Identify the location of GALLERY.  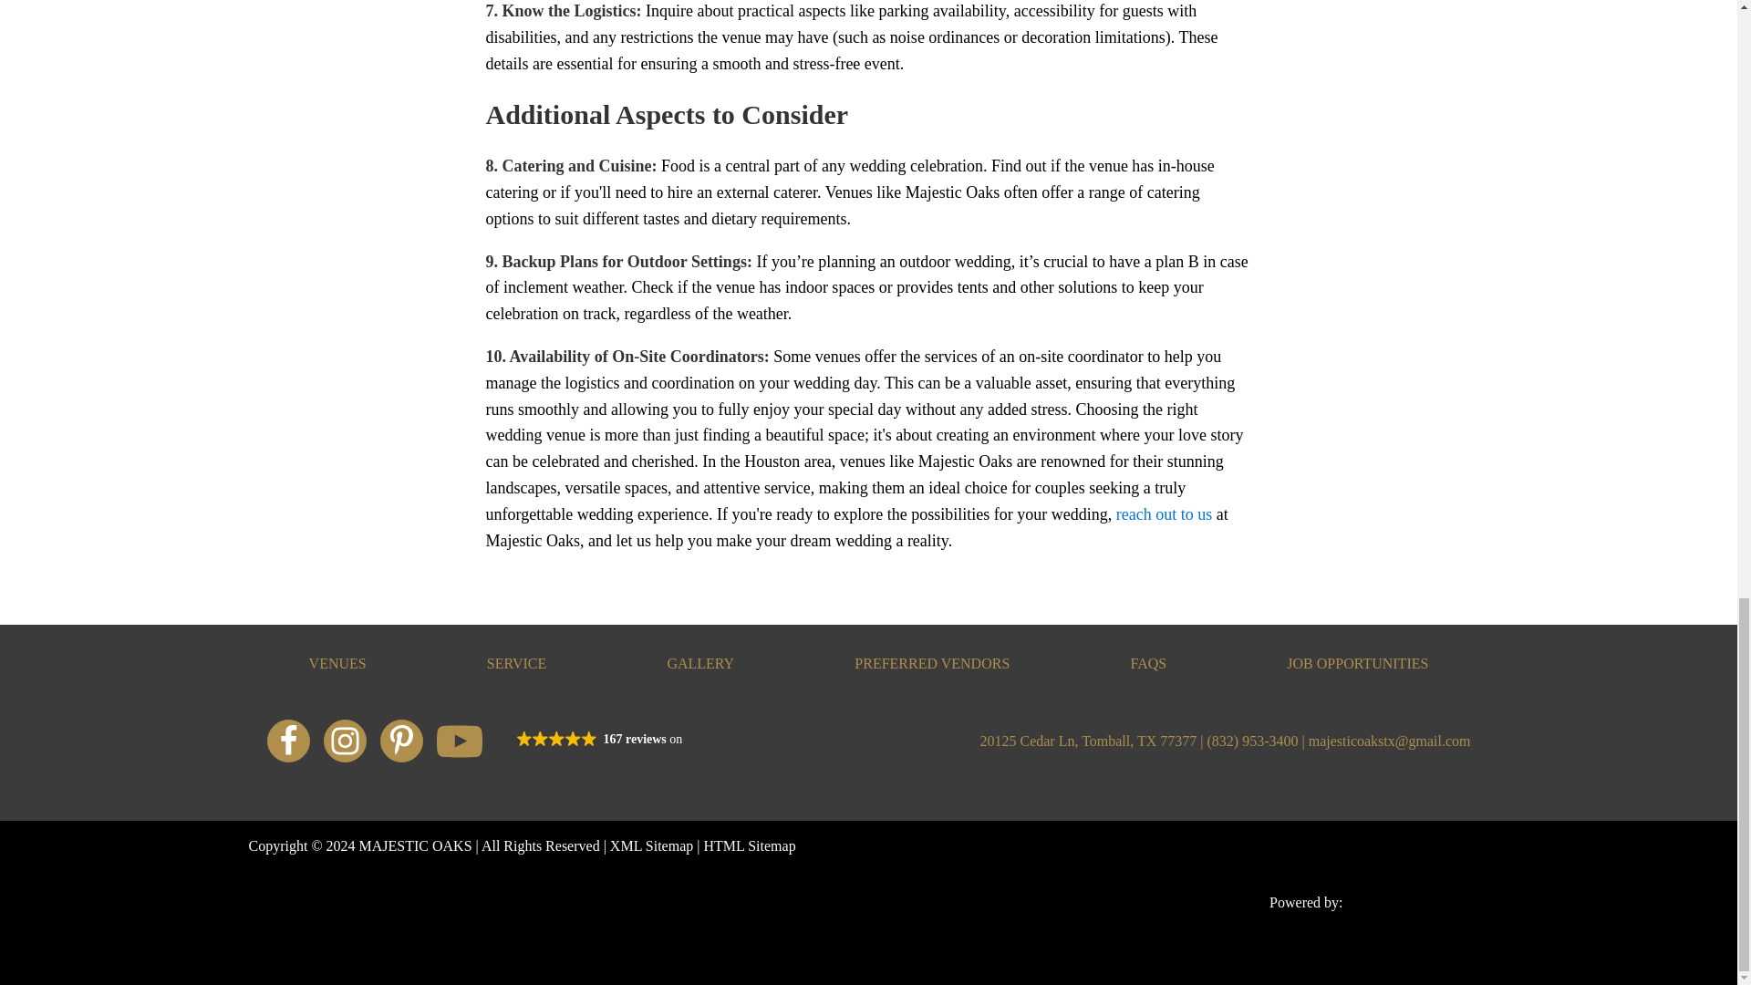
(700, 663).